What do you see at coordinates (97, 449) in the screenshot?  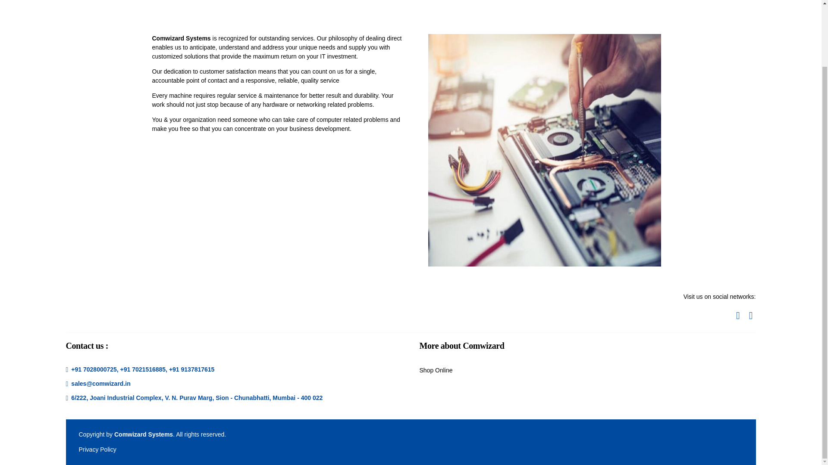 I see `Privacy Policy` at bounding box center [97, 449].